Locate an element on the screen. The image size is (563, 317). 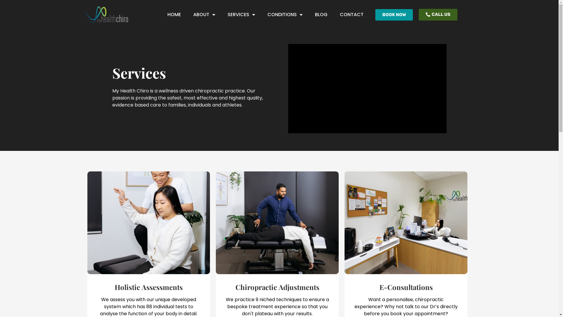
BLOG is located at coordinates (321, 15).